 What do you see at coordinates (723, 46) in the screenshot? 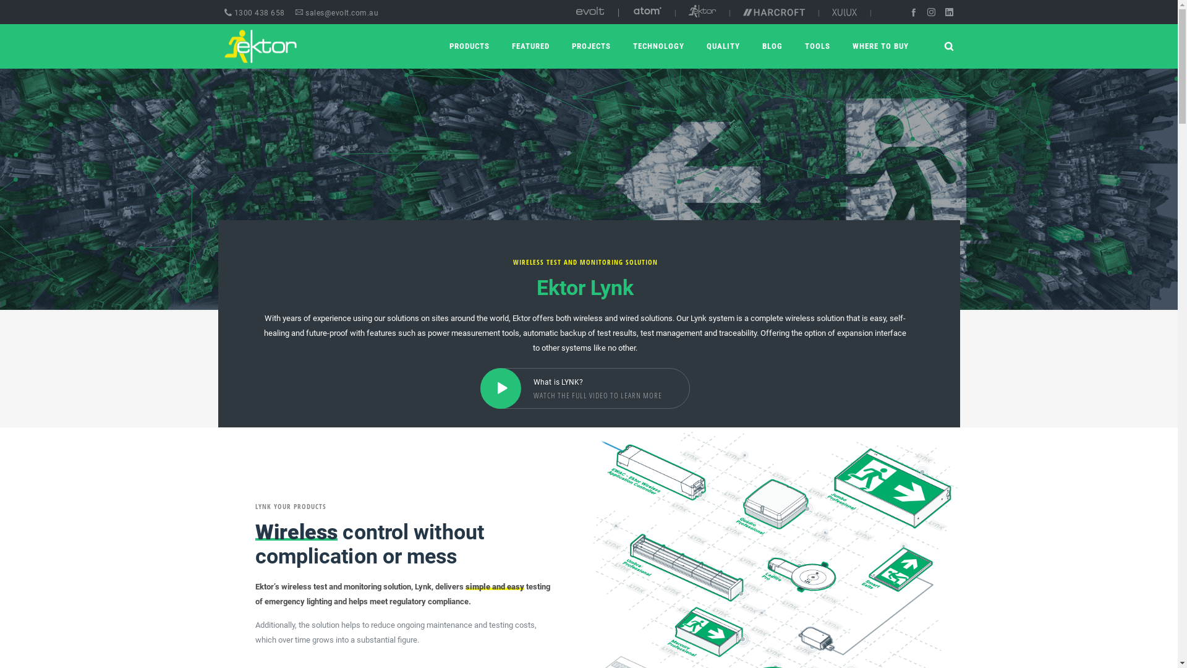
I see `QUALITY` at bounding box center [723, 46].